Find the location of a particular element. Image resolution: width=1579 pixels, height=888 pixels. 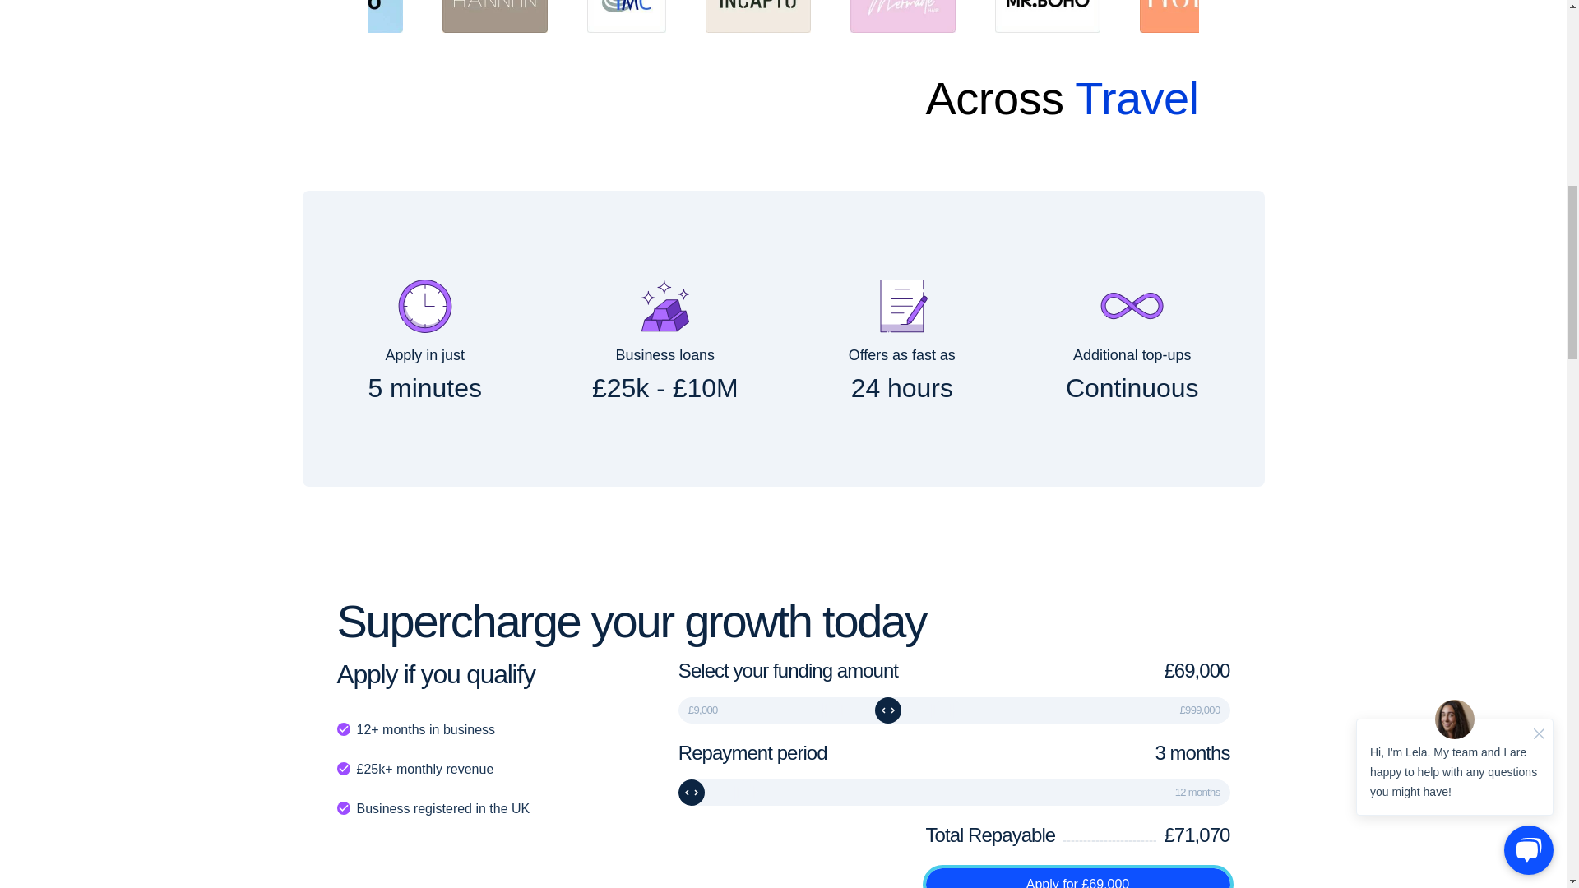

3 is located at coordinates (954, 710).